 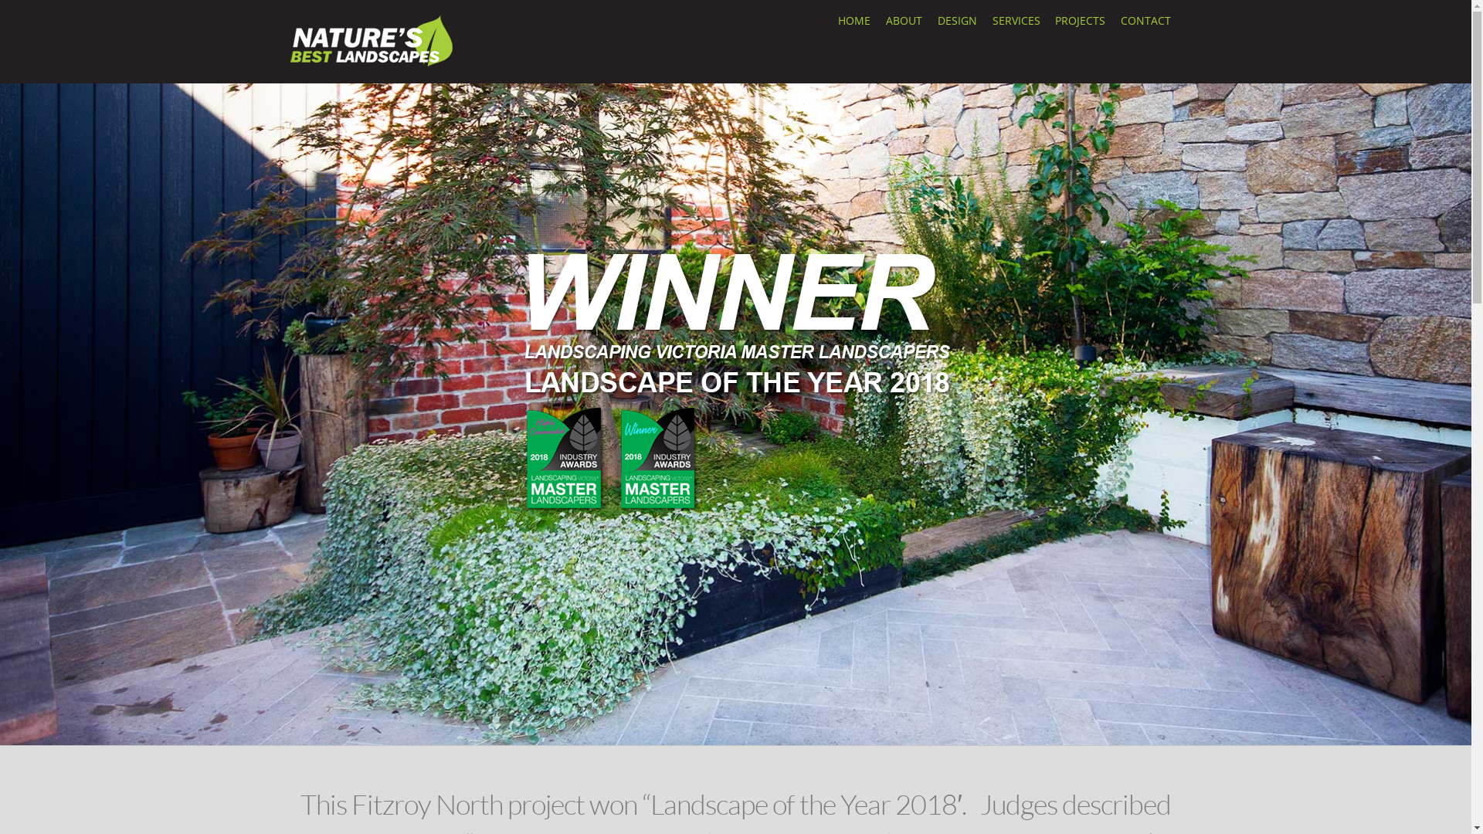 What do you see at coordinates (1146, 22) in the screenshot?
I see `CONTACT` at bounding box center [1146, 22].